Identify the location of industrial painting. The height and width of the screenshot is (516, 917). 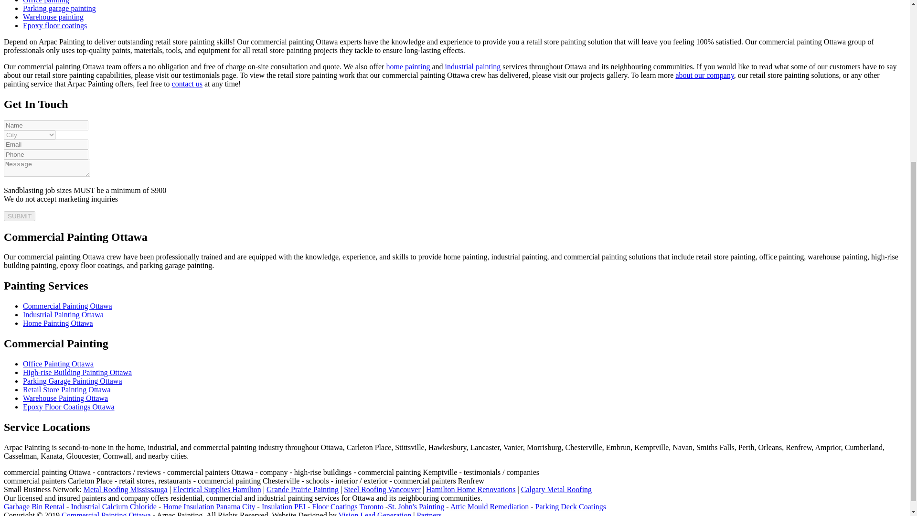
(473, 66).